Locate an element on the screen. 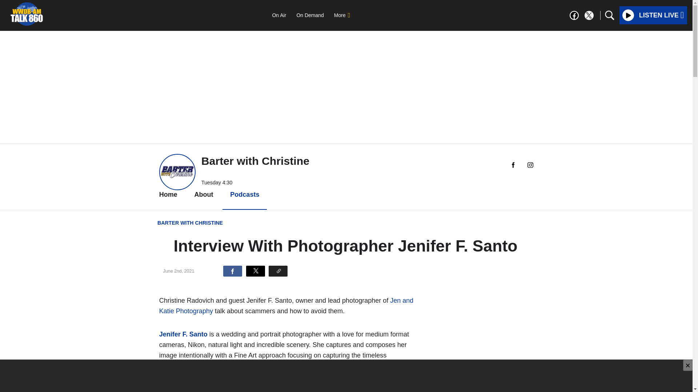 The width and height of the screenshot is (698, 392). Home is located at coordinates (168, 195).